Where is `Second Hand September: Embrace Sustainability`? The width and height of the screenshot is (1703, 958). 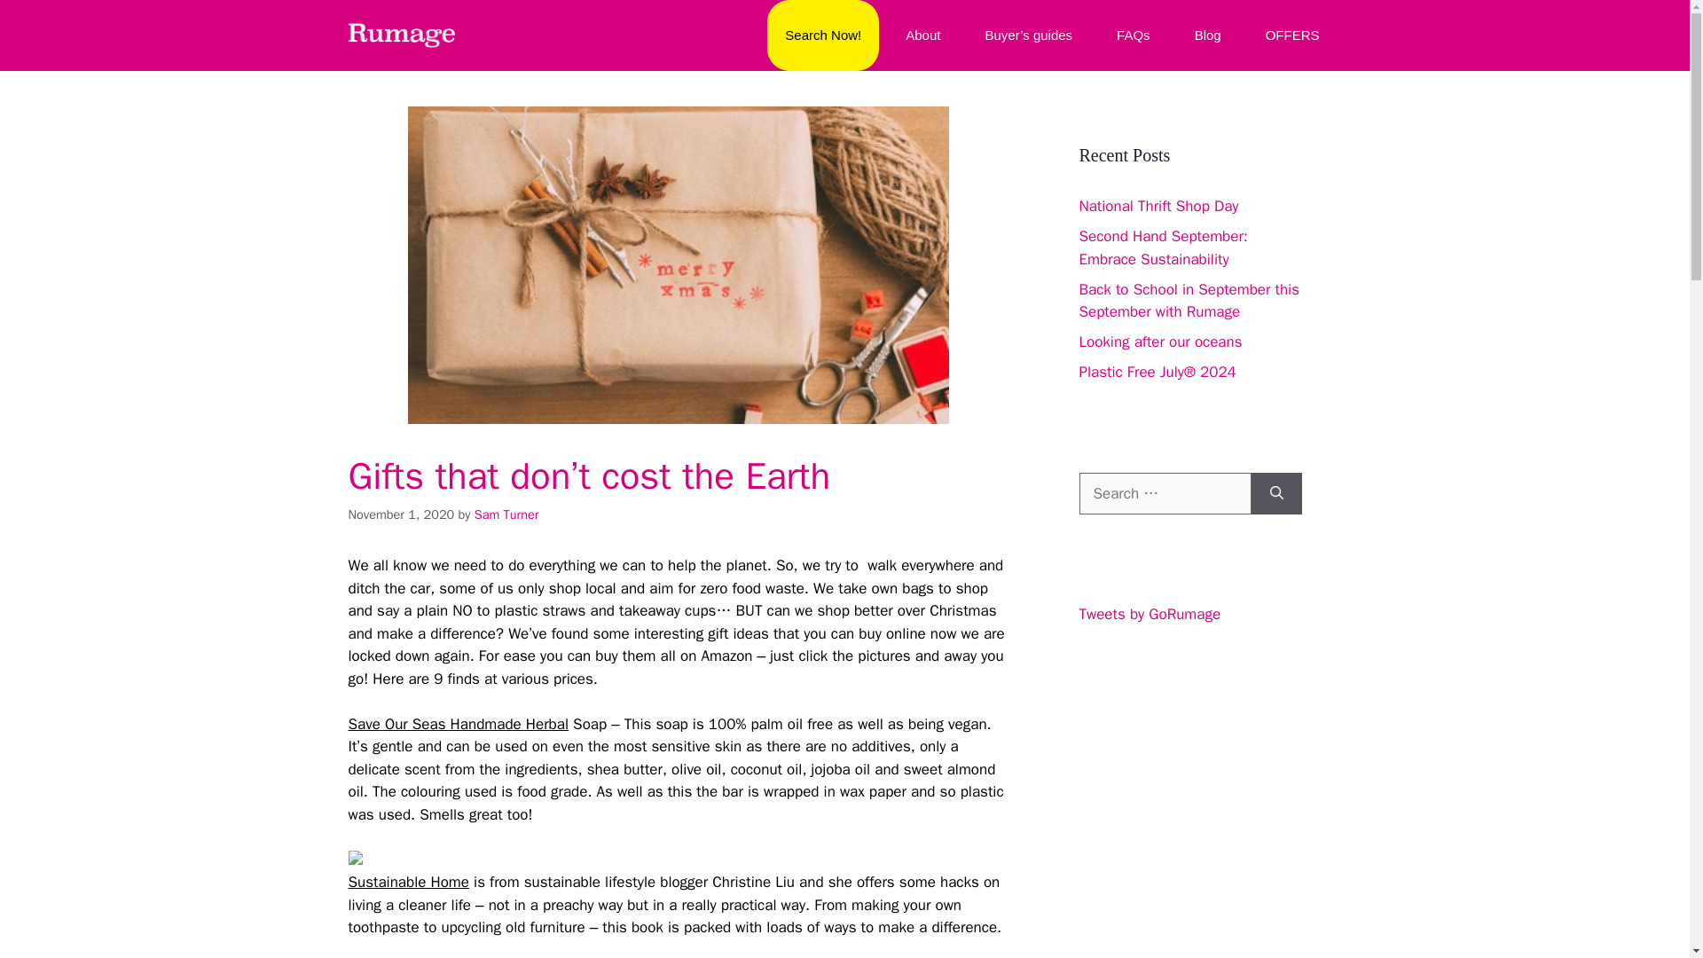
Second Hand September: Embrace Sustainability is located at coordinates (1162, 247).